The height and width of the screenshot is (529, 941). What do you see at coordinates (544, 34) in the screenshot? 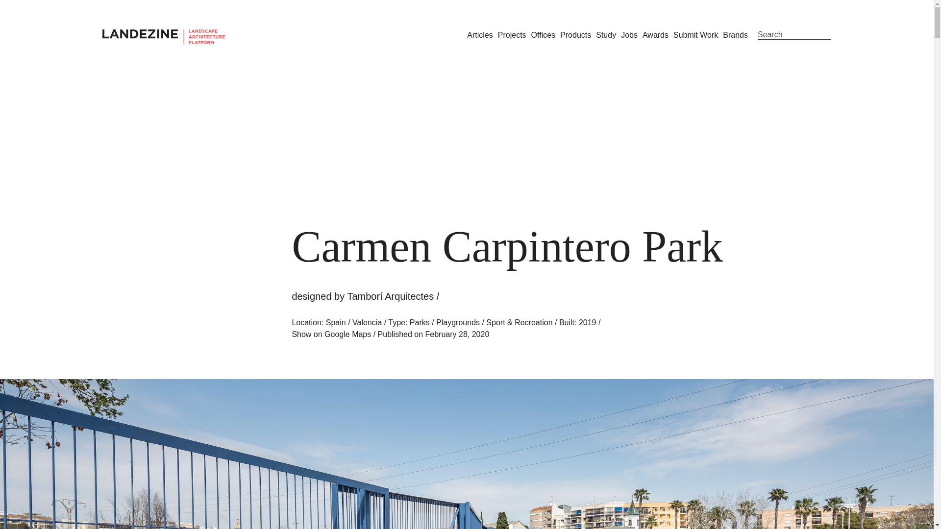
I see `Offices` at bounding box center [544, 34].